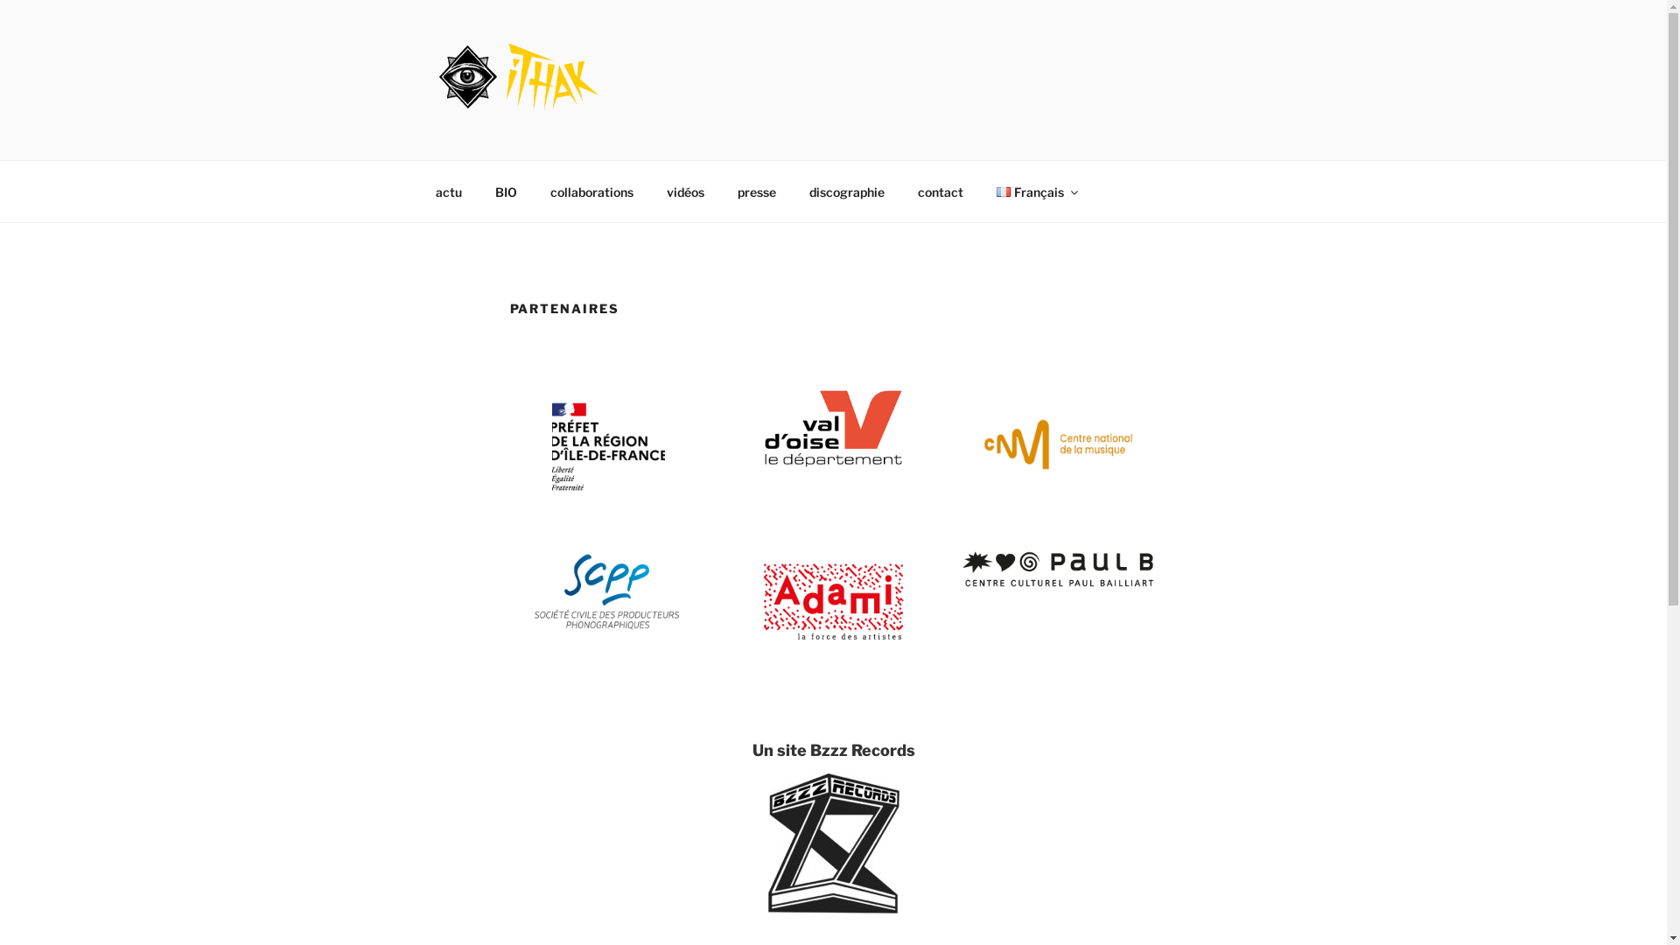 The width and height of the screenshot is (1680, 945). I want to click on ITHAK, so click(495, 137).